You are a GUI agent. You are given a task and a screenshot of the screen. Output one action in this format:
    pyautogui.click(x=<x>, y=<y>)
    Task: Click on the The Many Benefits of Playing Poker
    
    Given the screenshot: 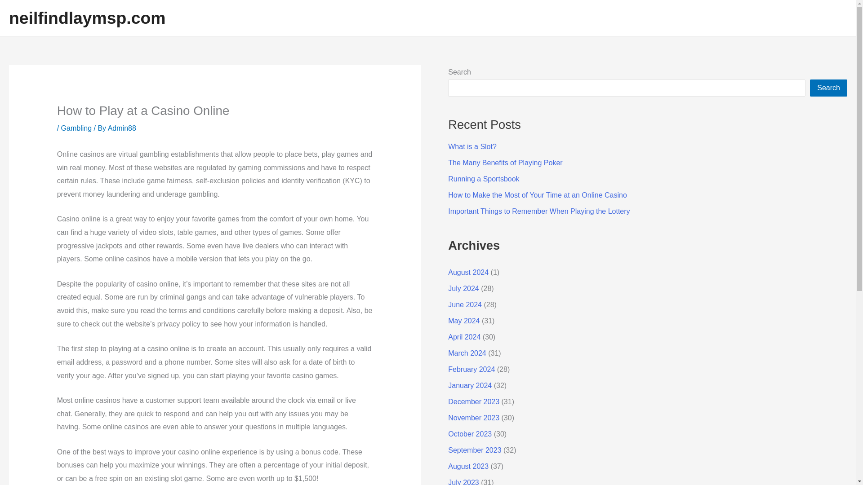 What is the action you would take?
    pyautogui.click(x=505, y=163)
    